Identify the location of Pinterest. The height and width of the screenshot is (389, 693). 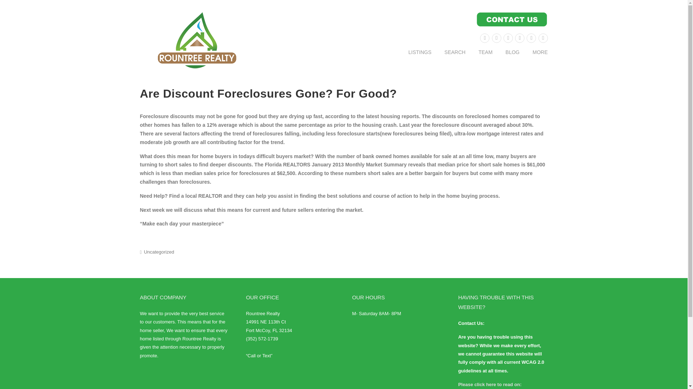
(508, 38).